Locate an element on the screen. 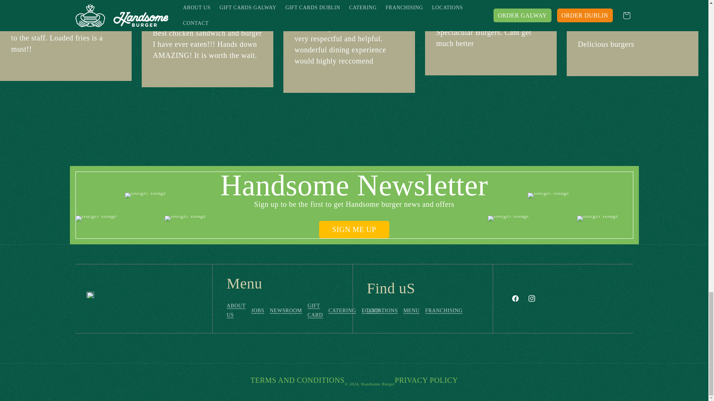  JOBS is located at coordinates (257, 310).